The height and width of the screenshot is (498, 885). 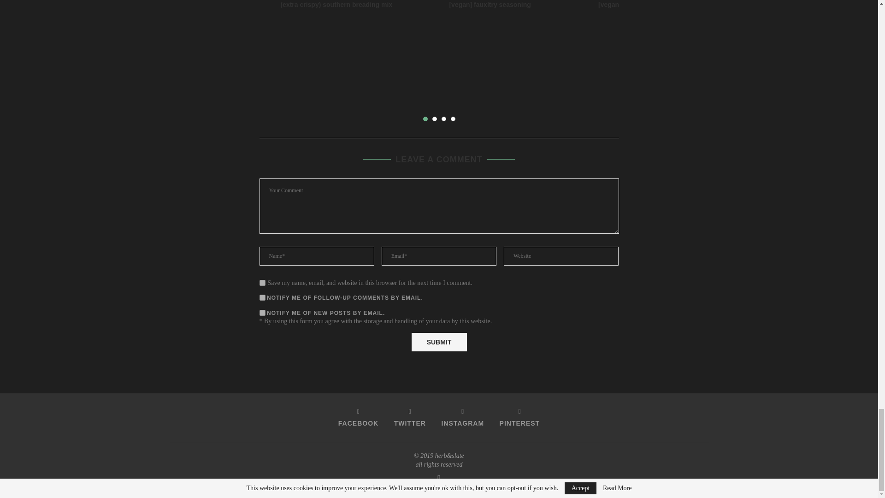 I want to click on yes, so click(x=262, y=282).